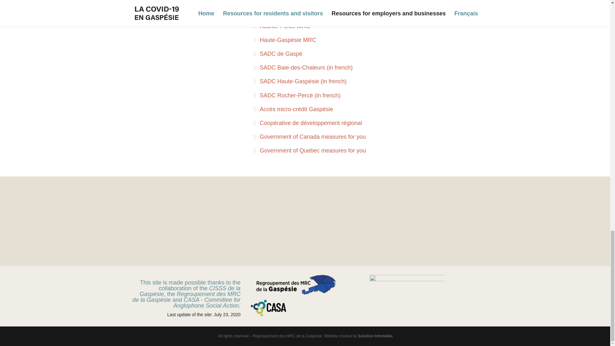  I want to click on Government of Quebec measures for you, so click(309, 151).